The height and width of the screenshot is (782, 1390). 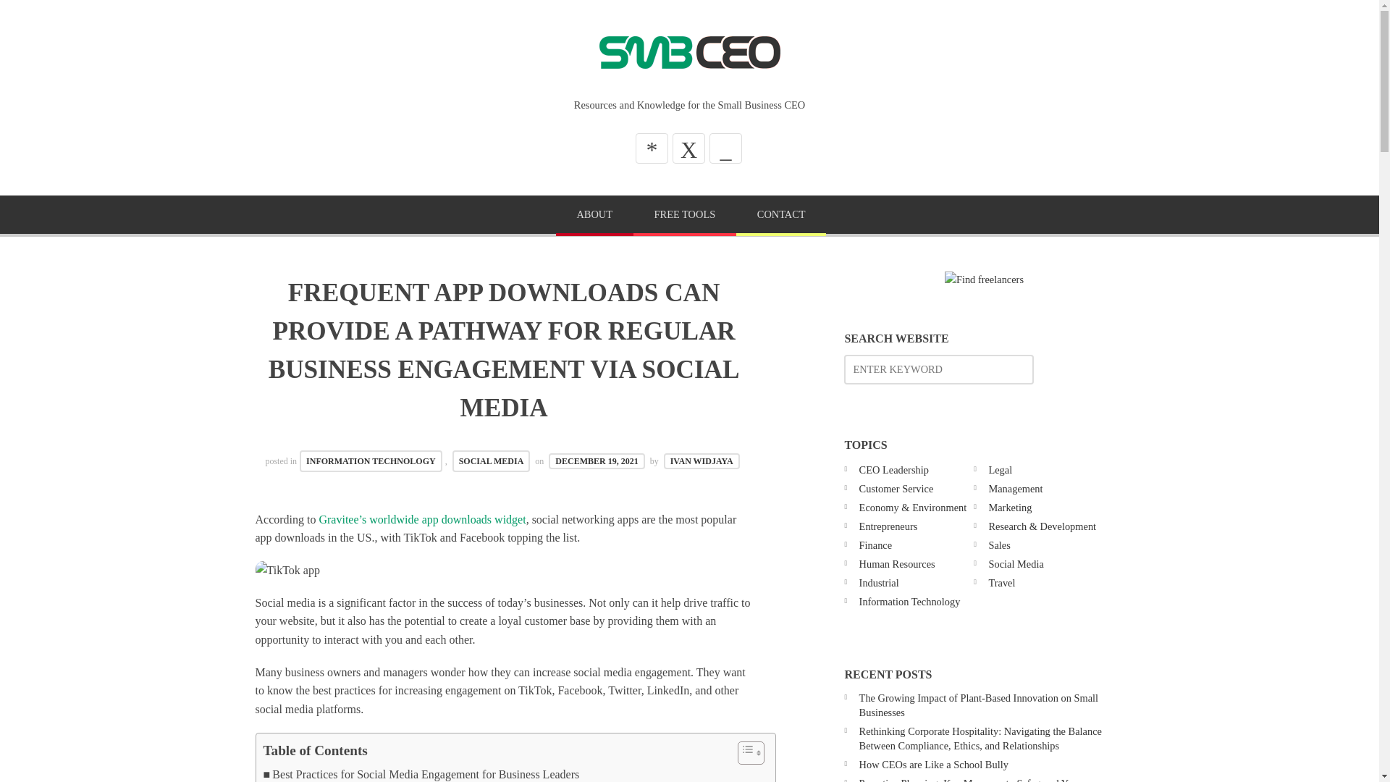 What do you see at coordinates (595, 216) in the screenshot?
I see `ABOUT` at bounding box center [595, 216].